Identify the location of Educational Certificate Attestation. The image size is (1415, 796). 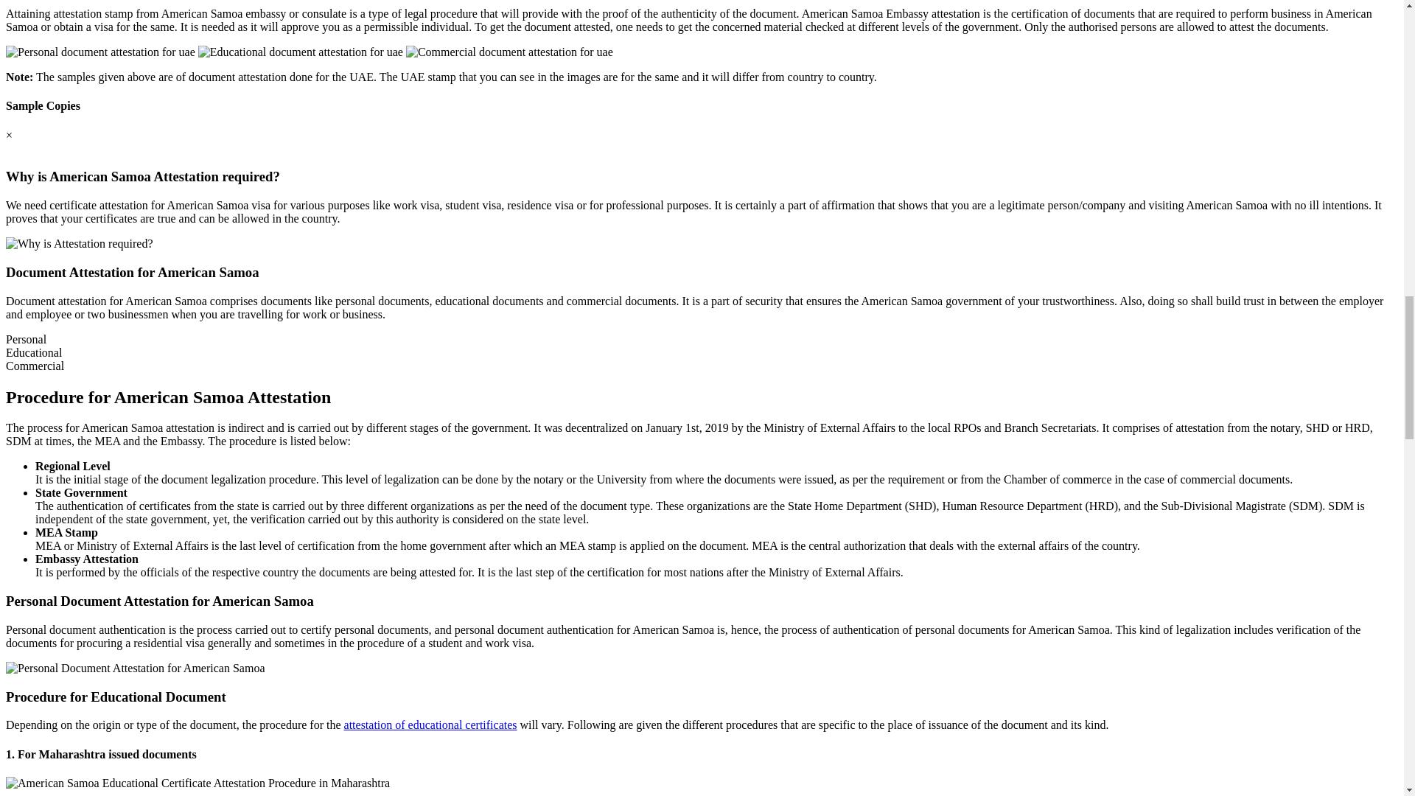
(301, 52).